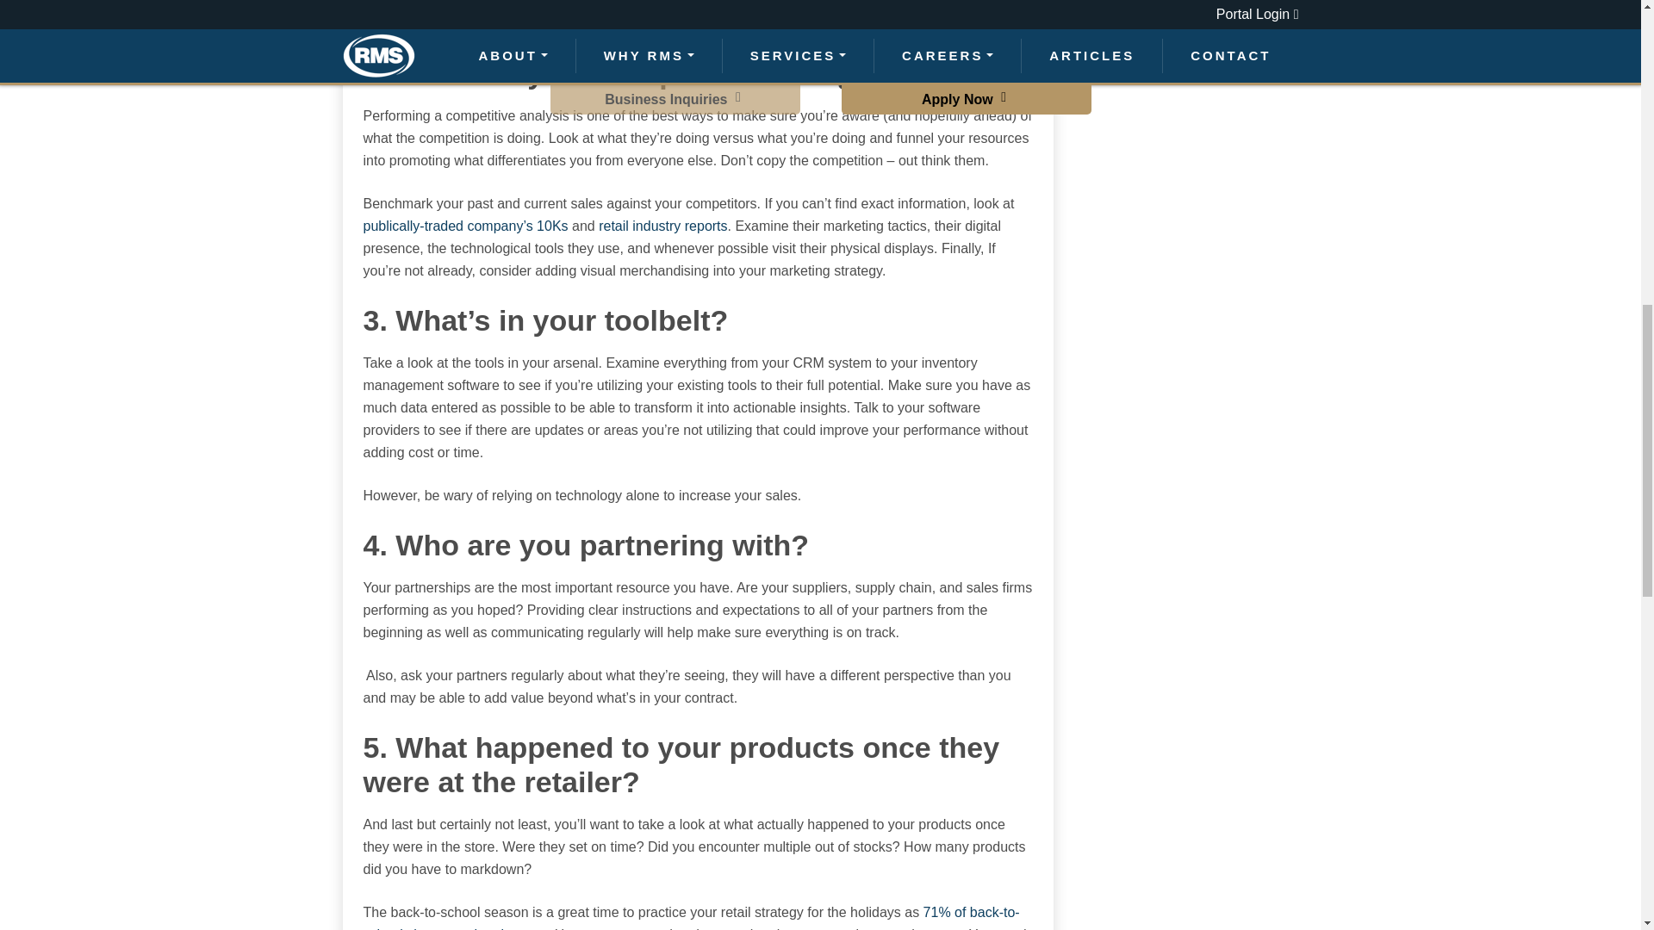  Describe the element at coordinates (663, 226) in the screenshot. I see `retail industry reports` at that location.